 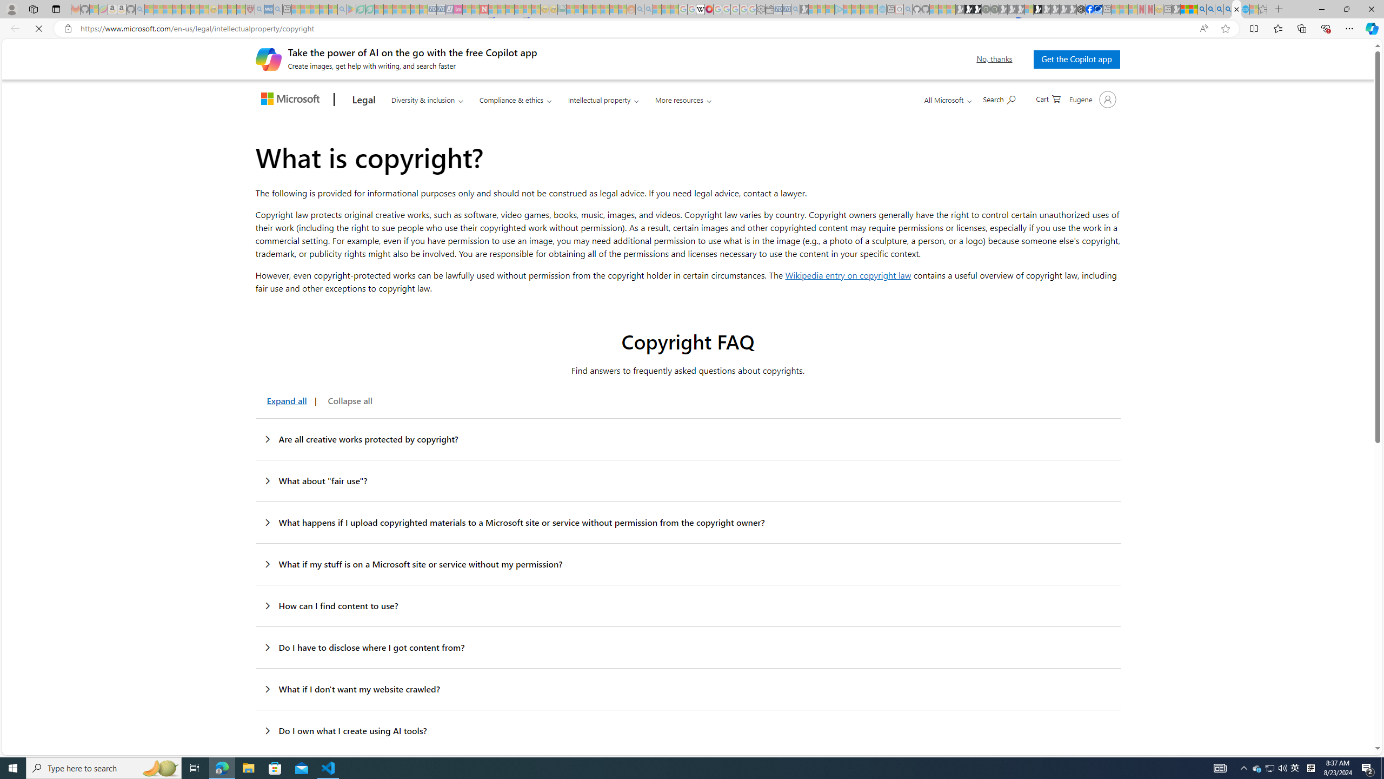 What do you see at coordinates (1029, 9) in the screenshot?
I see `Sign in to your account - Sleeping` at bounding box center [1029, 9].